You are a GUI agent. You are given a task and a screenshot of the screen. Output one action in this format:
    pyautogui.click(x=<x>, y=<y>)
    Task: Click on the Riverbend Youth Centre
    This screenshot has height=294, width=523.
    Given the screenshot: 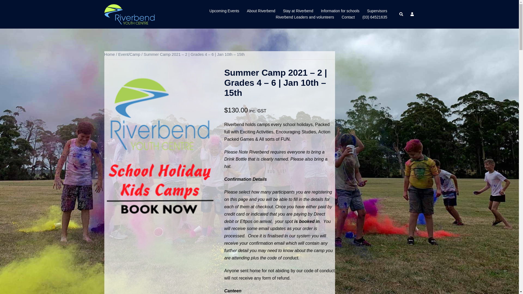 What is the action you would take?
    pyautogui.click(x=129, y=14)
    